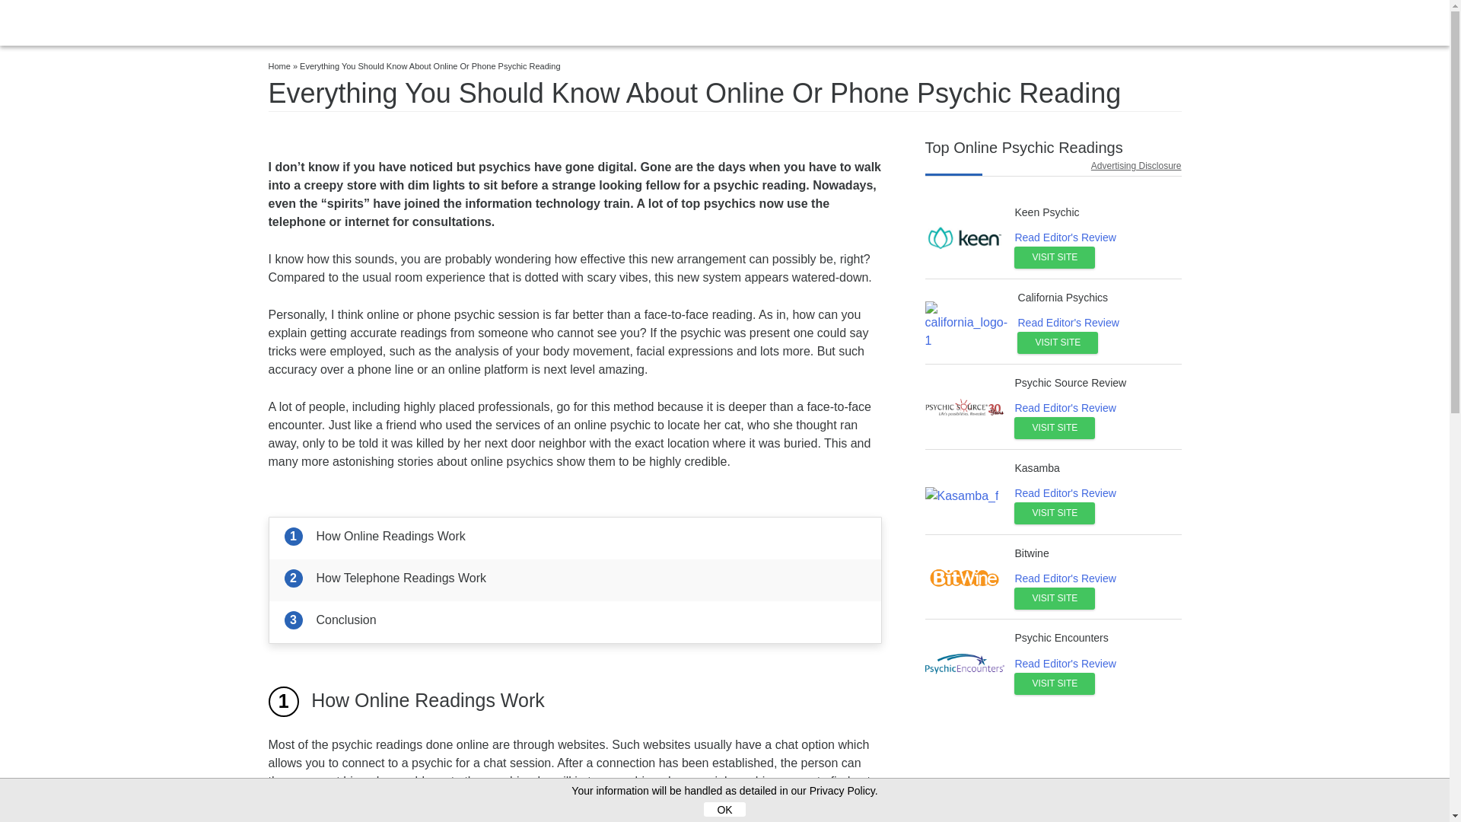 The image size is (1461, 822). What do you see at coordinates (1155, 23) in the screenshot?
I see `CONTACT` at bounding box center [1155, 23].